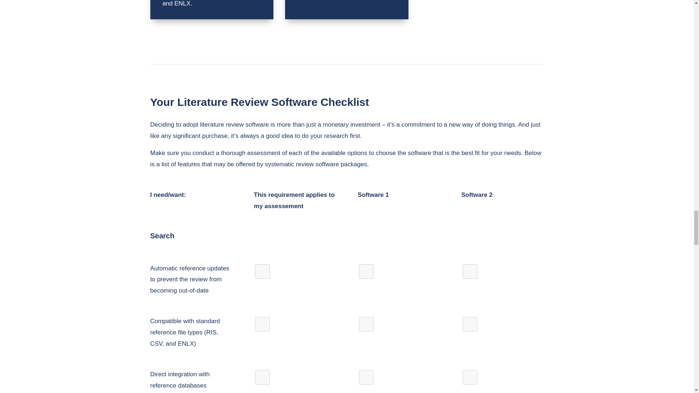 The image size is (699, 393). What do you see at coordinates (470, 377) in the screenshot?
I see `on` at bounding box center [470, 377].